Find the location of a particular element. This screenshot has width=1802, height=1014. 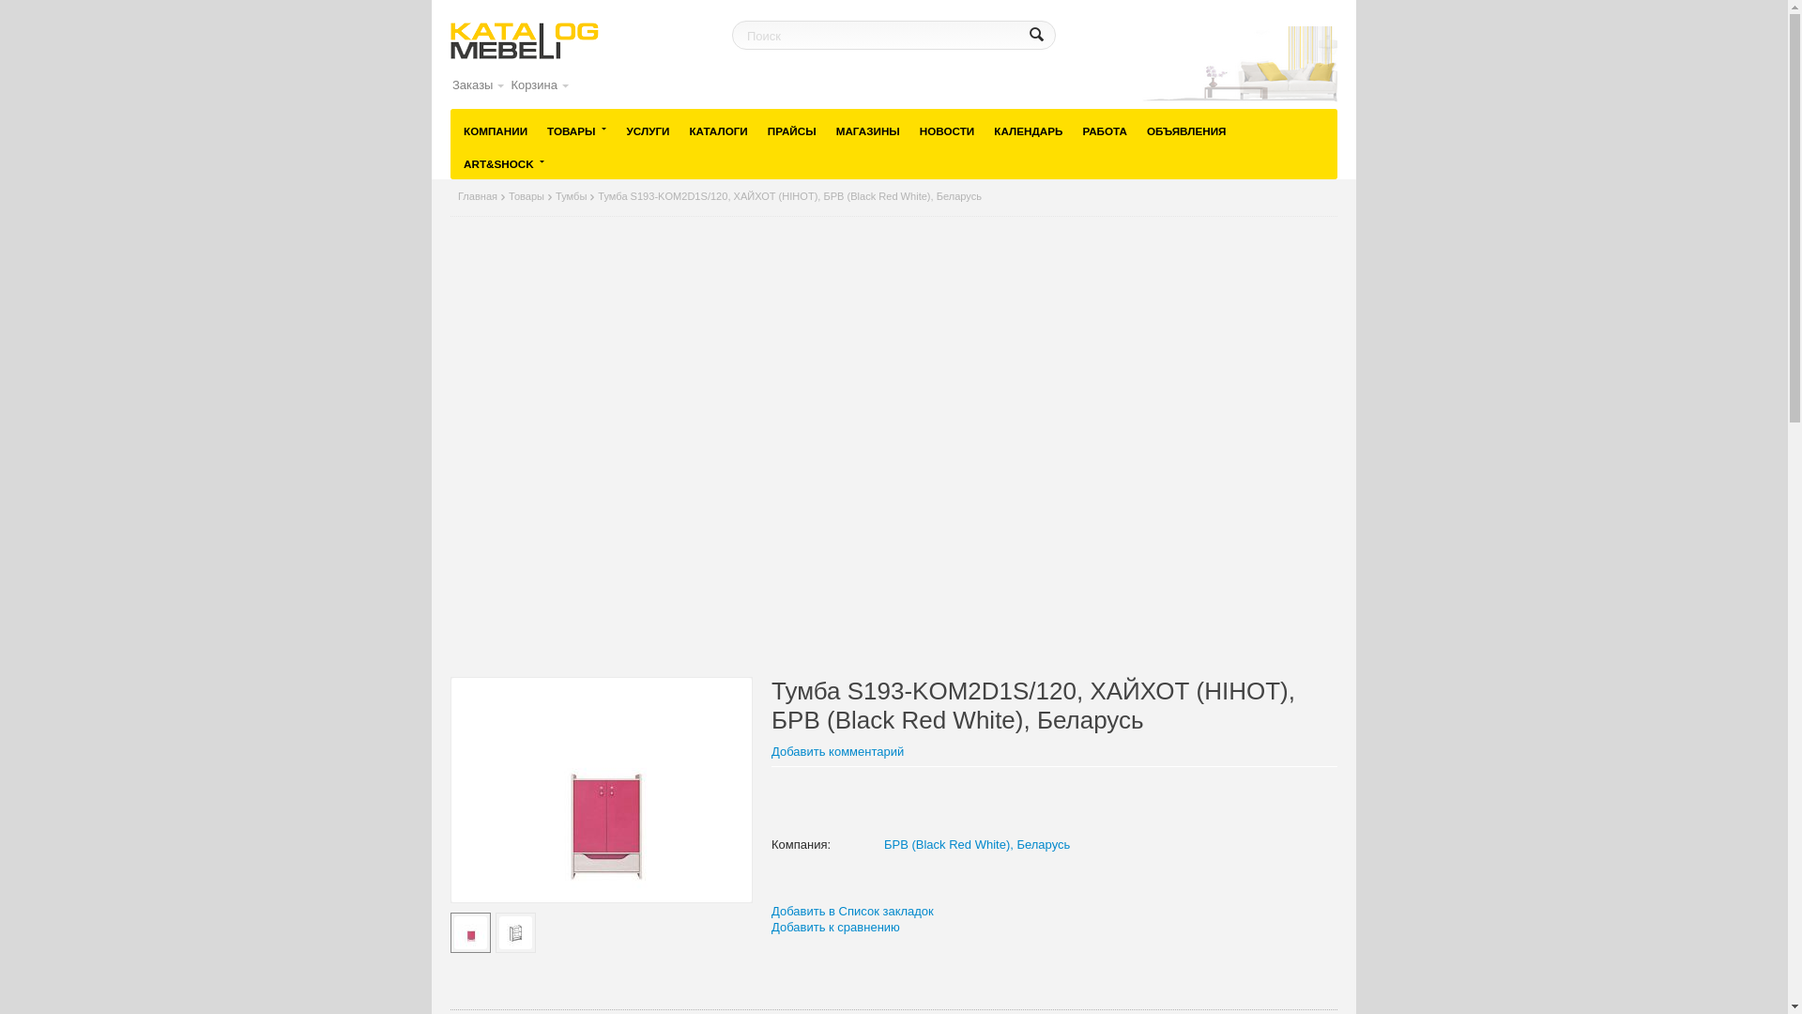

Advertisement is located at coordinates (893, 451).